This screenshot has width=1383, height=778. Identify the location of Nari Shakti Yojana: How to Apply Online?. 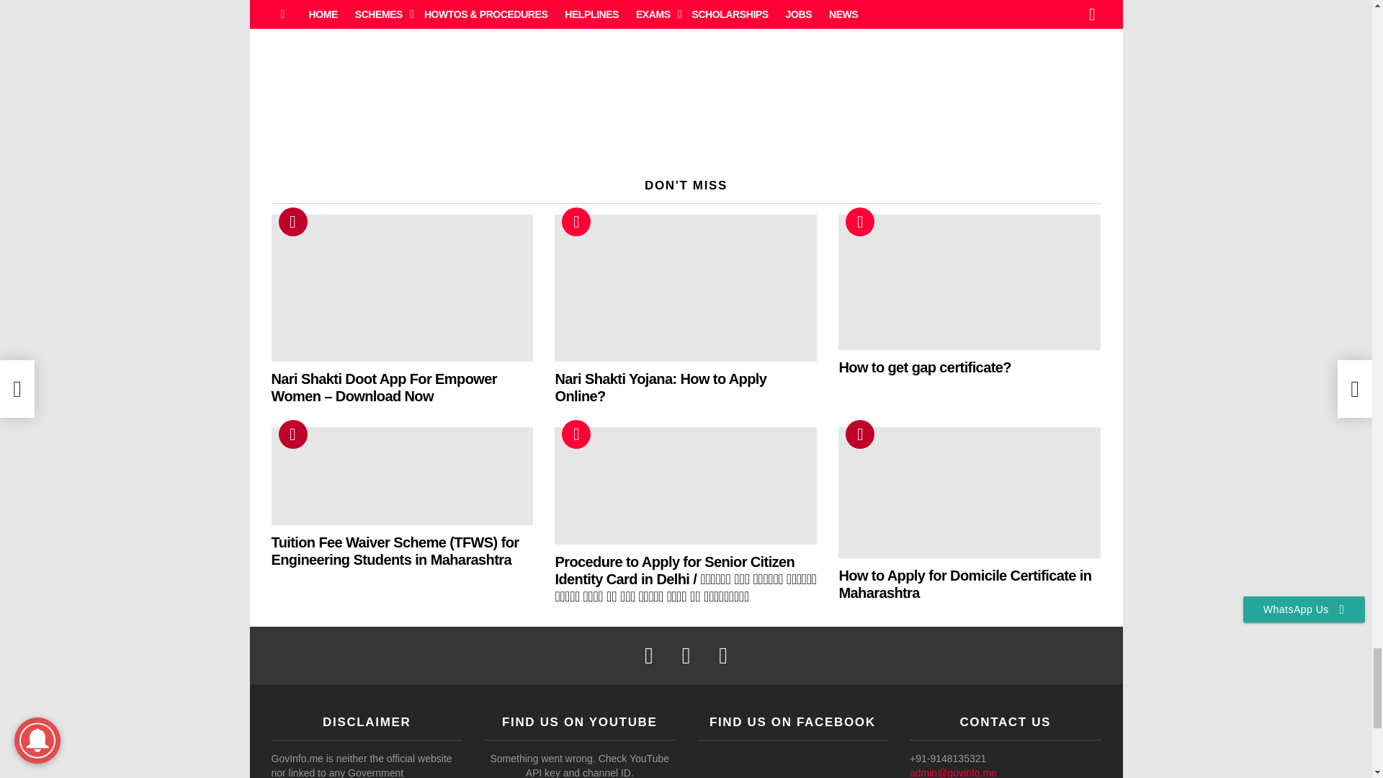
(686, 288).